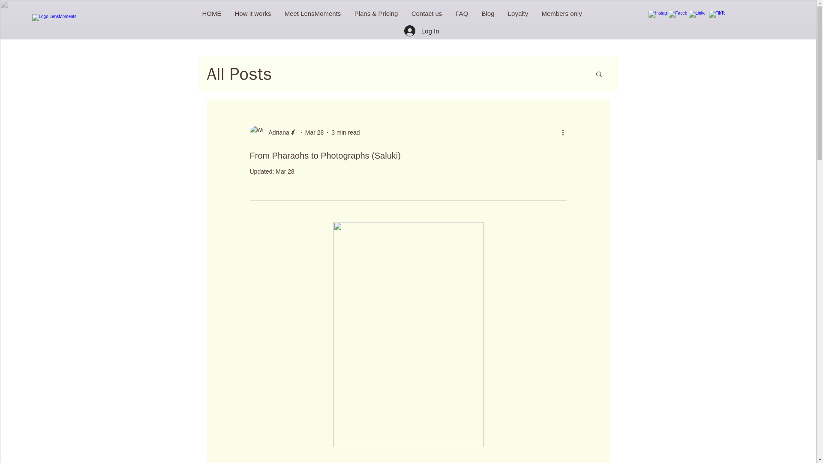 The width and height of the screenshot is (823, 463). What do you see at coordinates (312, 14) in the screenshot?
I see `Meet LensMoments` at bounding box center [312, 14].